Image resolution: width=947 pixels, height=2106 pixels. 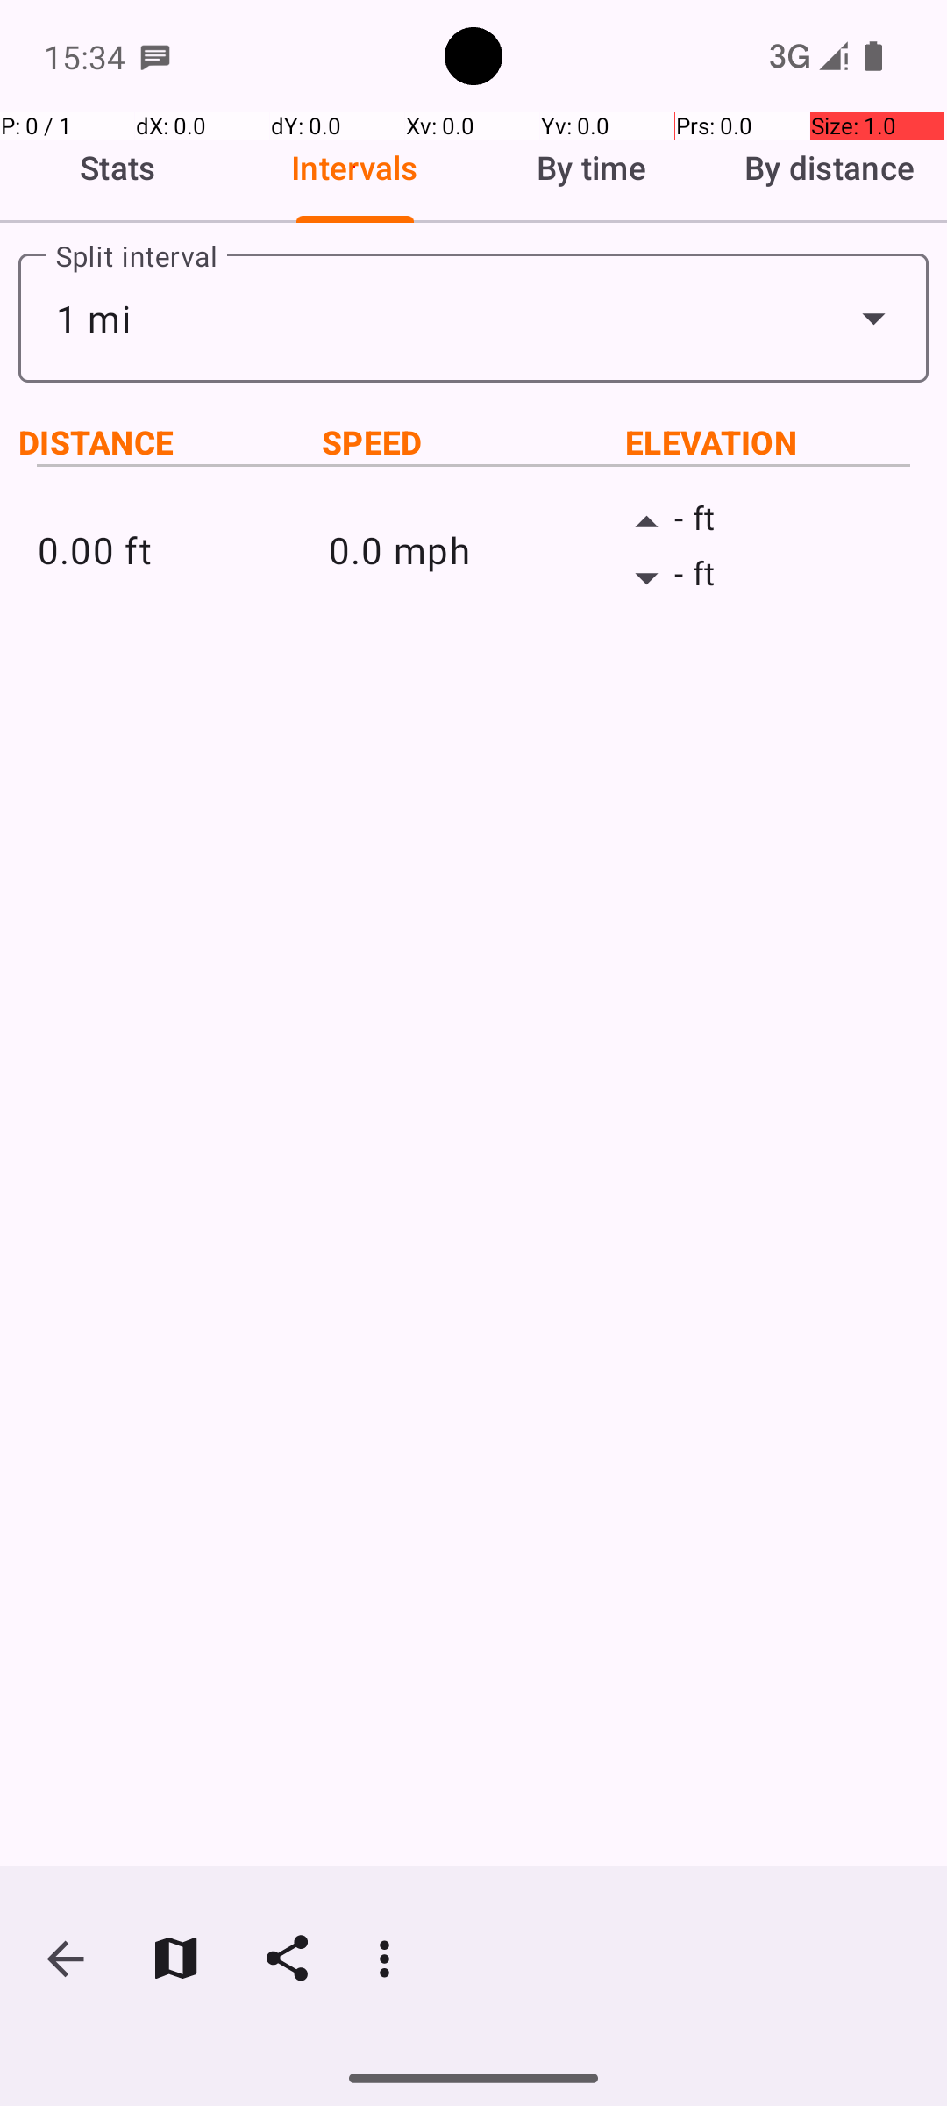 I want to click on Show on map, so click(x=175, y=1959).